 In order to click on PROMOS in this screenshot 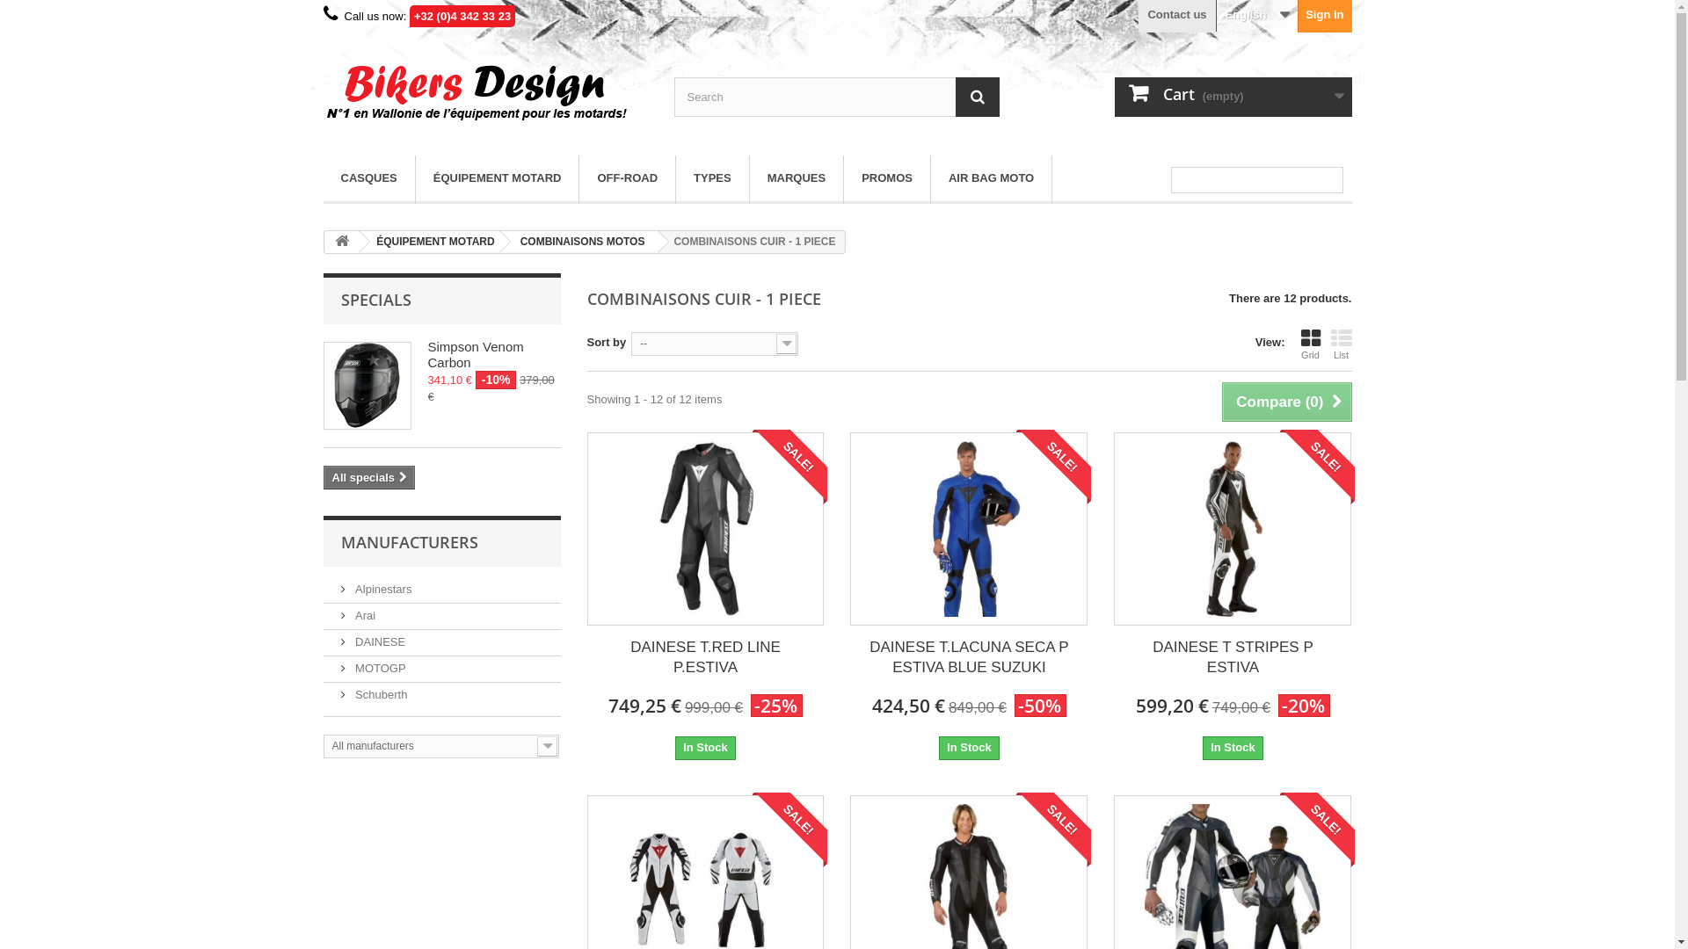, I will do `click(887, 179)`.